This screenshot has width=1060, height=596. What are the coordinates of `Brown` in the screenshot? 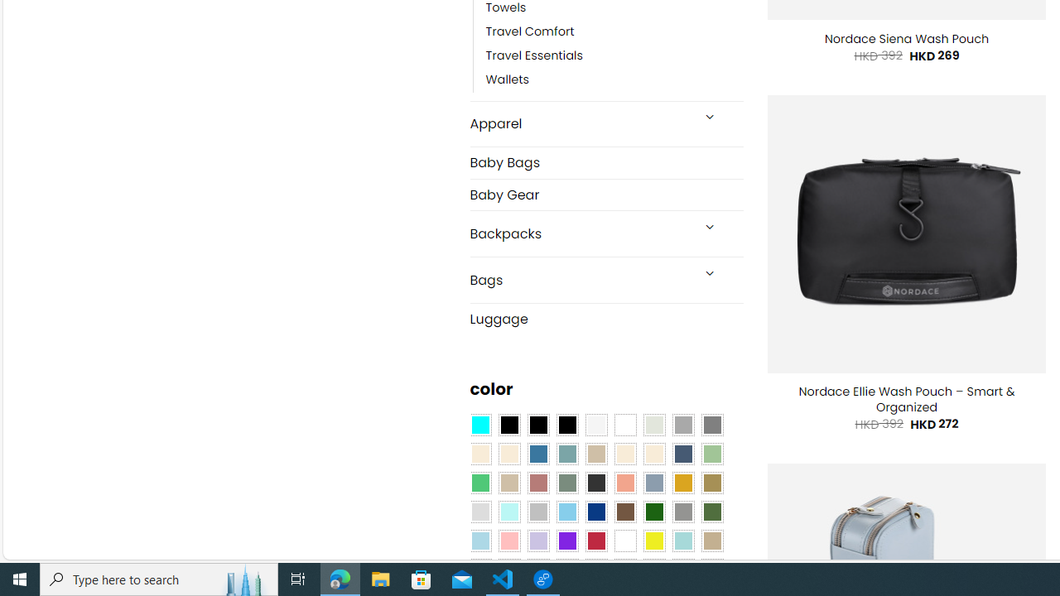 It's located at (625, 512).